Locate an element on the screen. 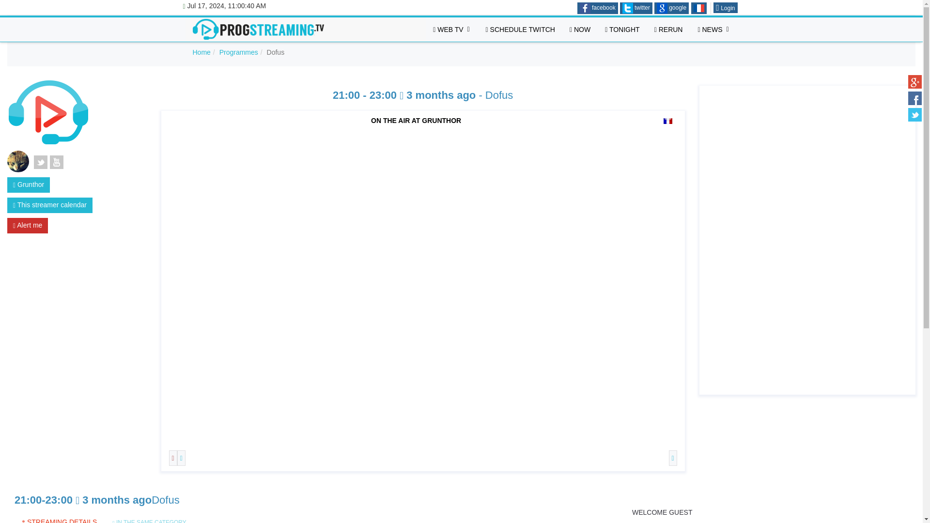  Login is located at coordinates (725, 8).